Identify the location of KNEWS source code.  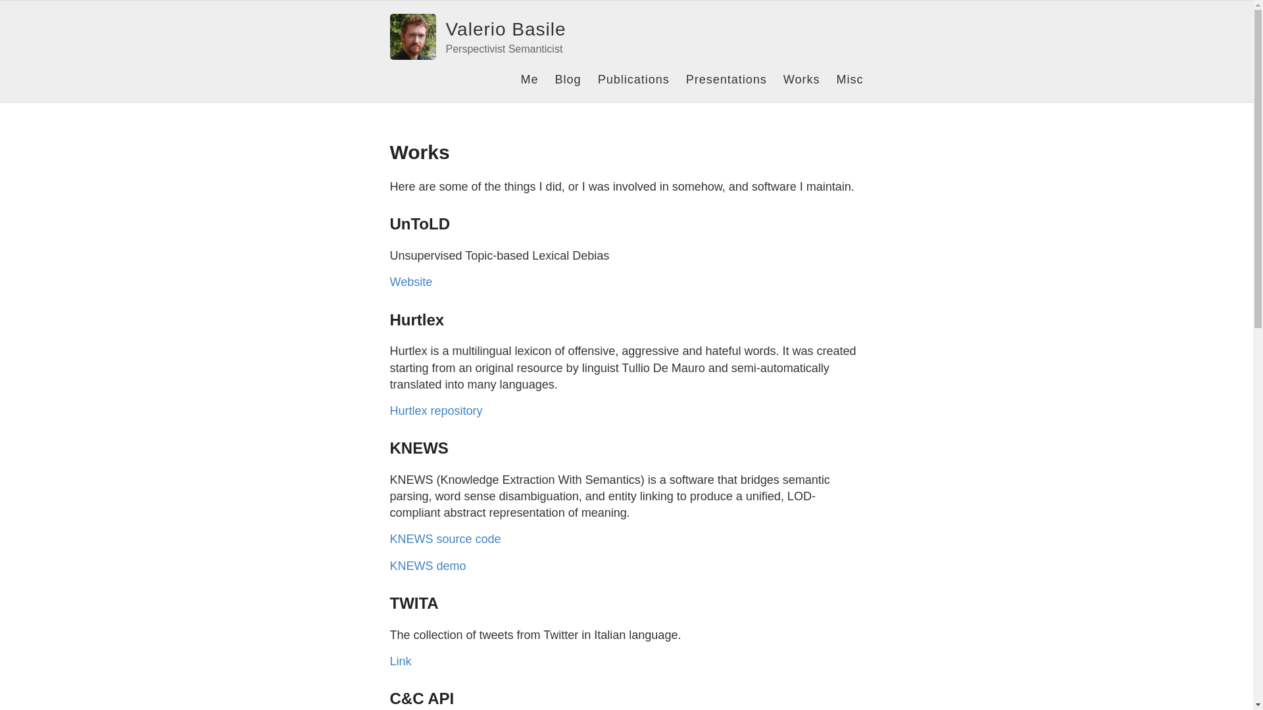
(445, 539).